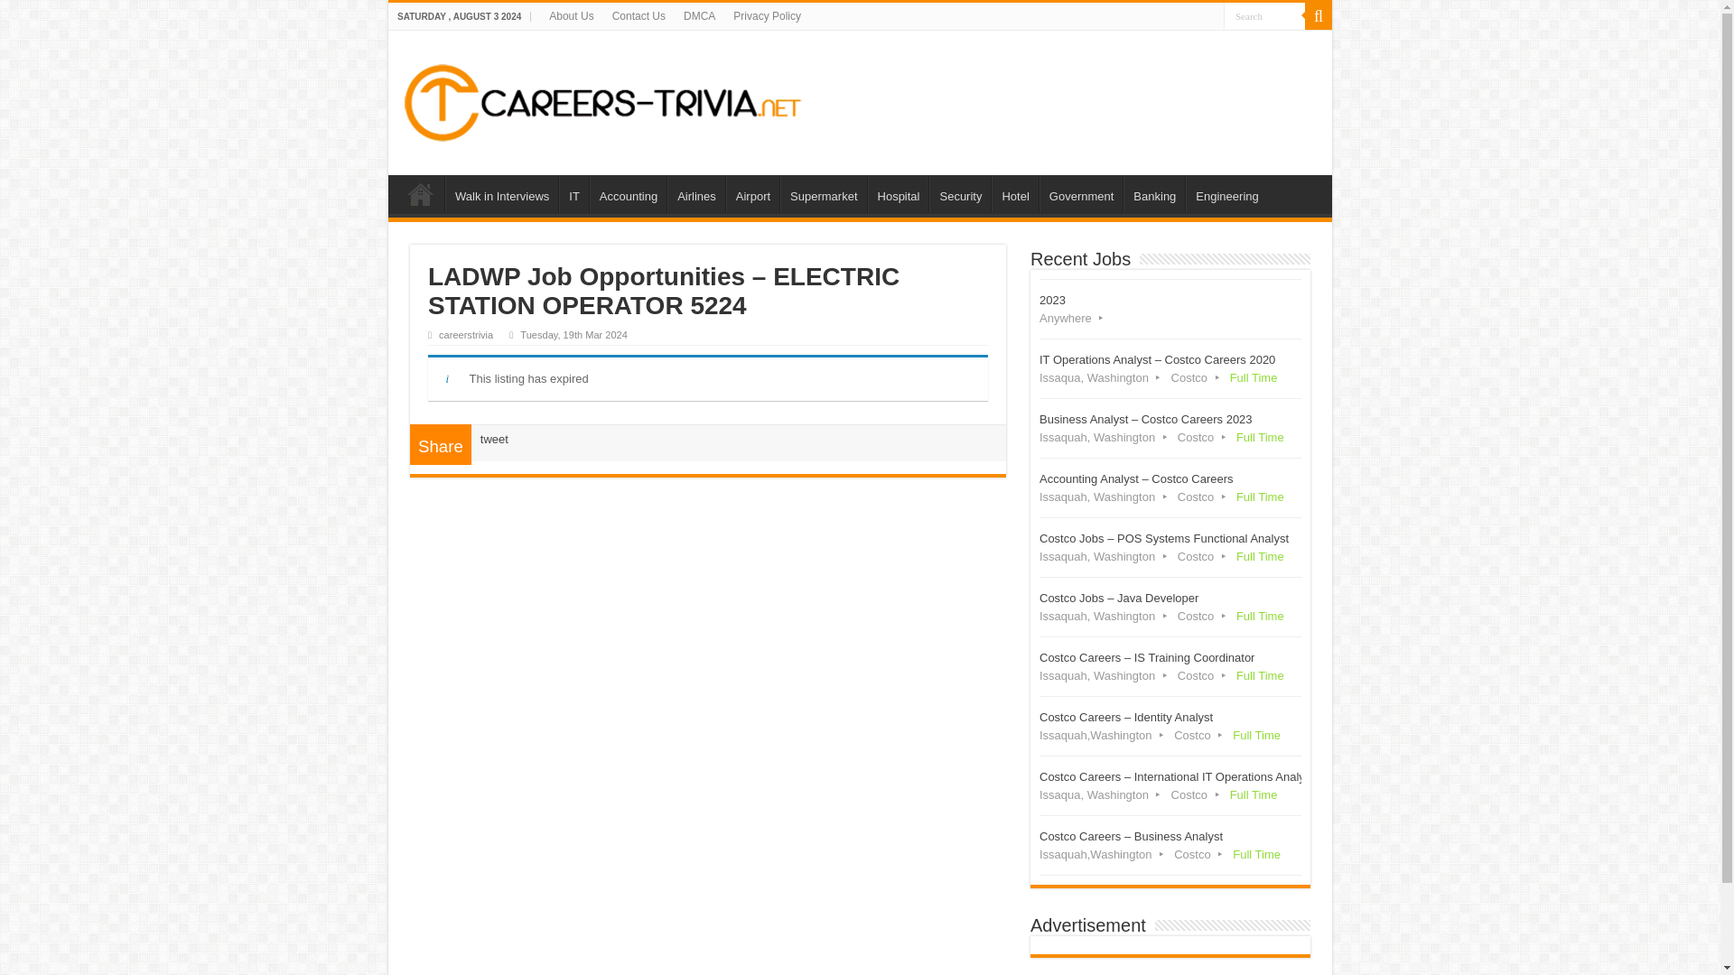 The width and height of the screenshot is (1734, 975). What do you see at coordinates (1319, 16) in the screenshot?
I see `Search` at bounding box center [1319, 16].